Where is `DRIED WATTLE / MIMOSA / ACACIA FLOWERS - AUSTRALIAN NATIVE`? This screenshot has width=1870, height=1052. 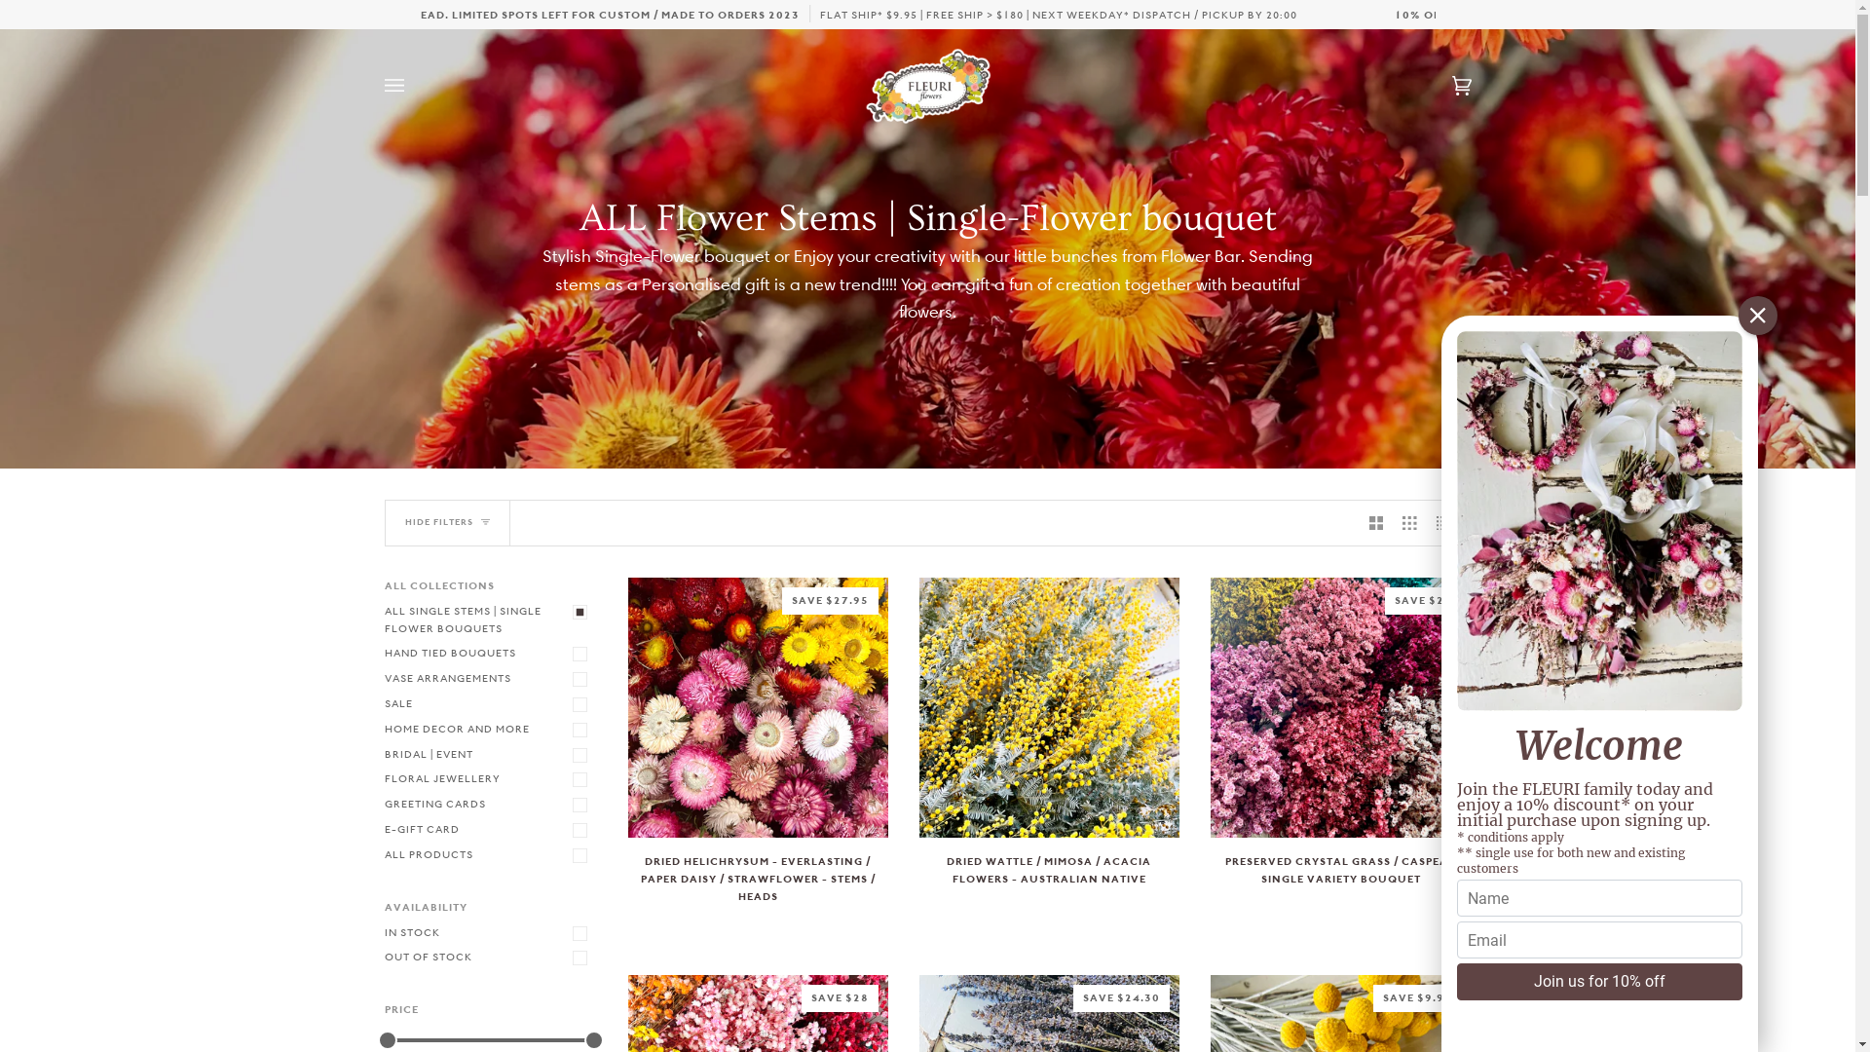
DRIED WATTLE / MIMOSA / ACACIA FLOWERS - AUSTRALIAN NATIVE is located at coordinates (1050, 884).